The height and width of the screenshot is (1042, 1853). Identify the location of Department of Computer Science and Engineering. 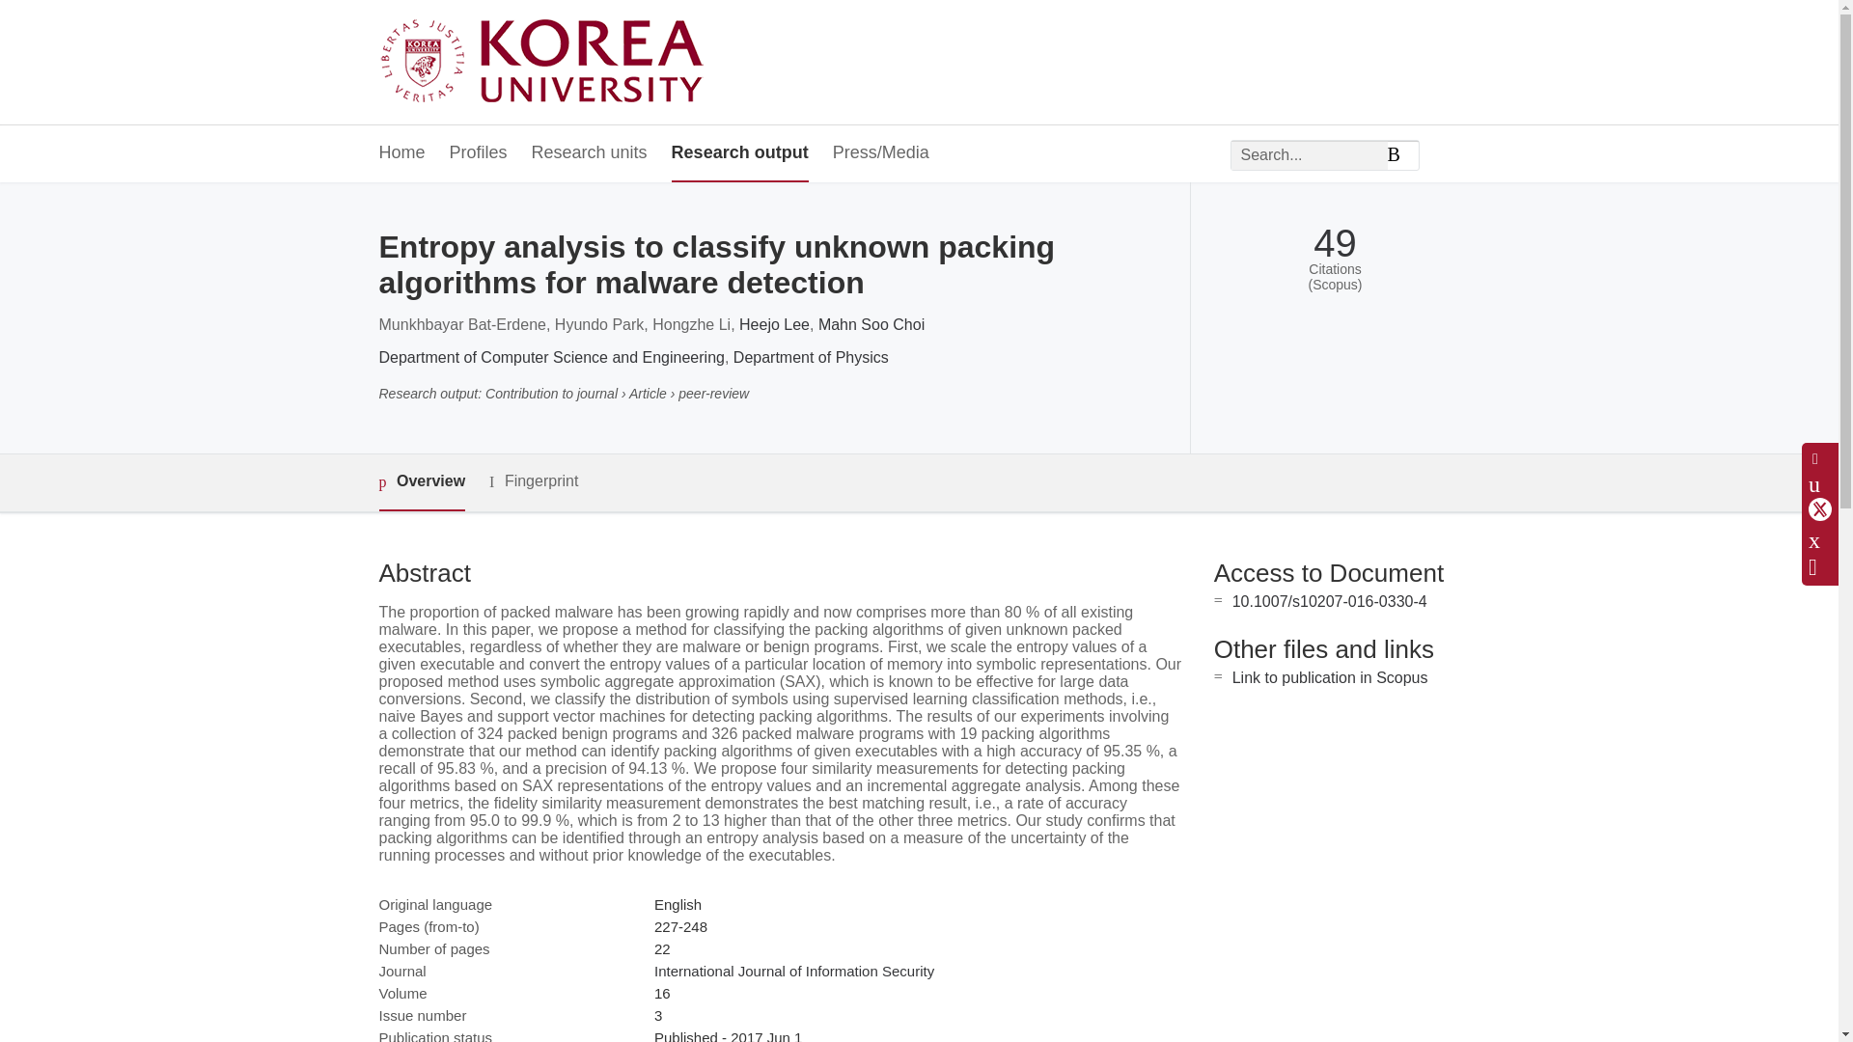
(550, 357).